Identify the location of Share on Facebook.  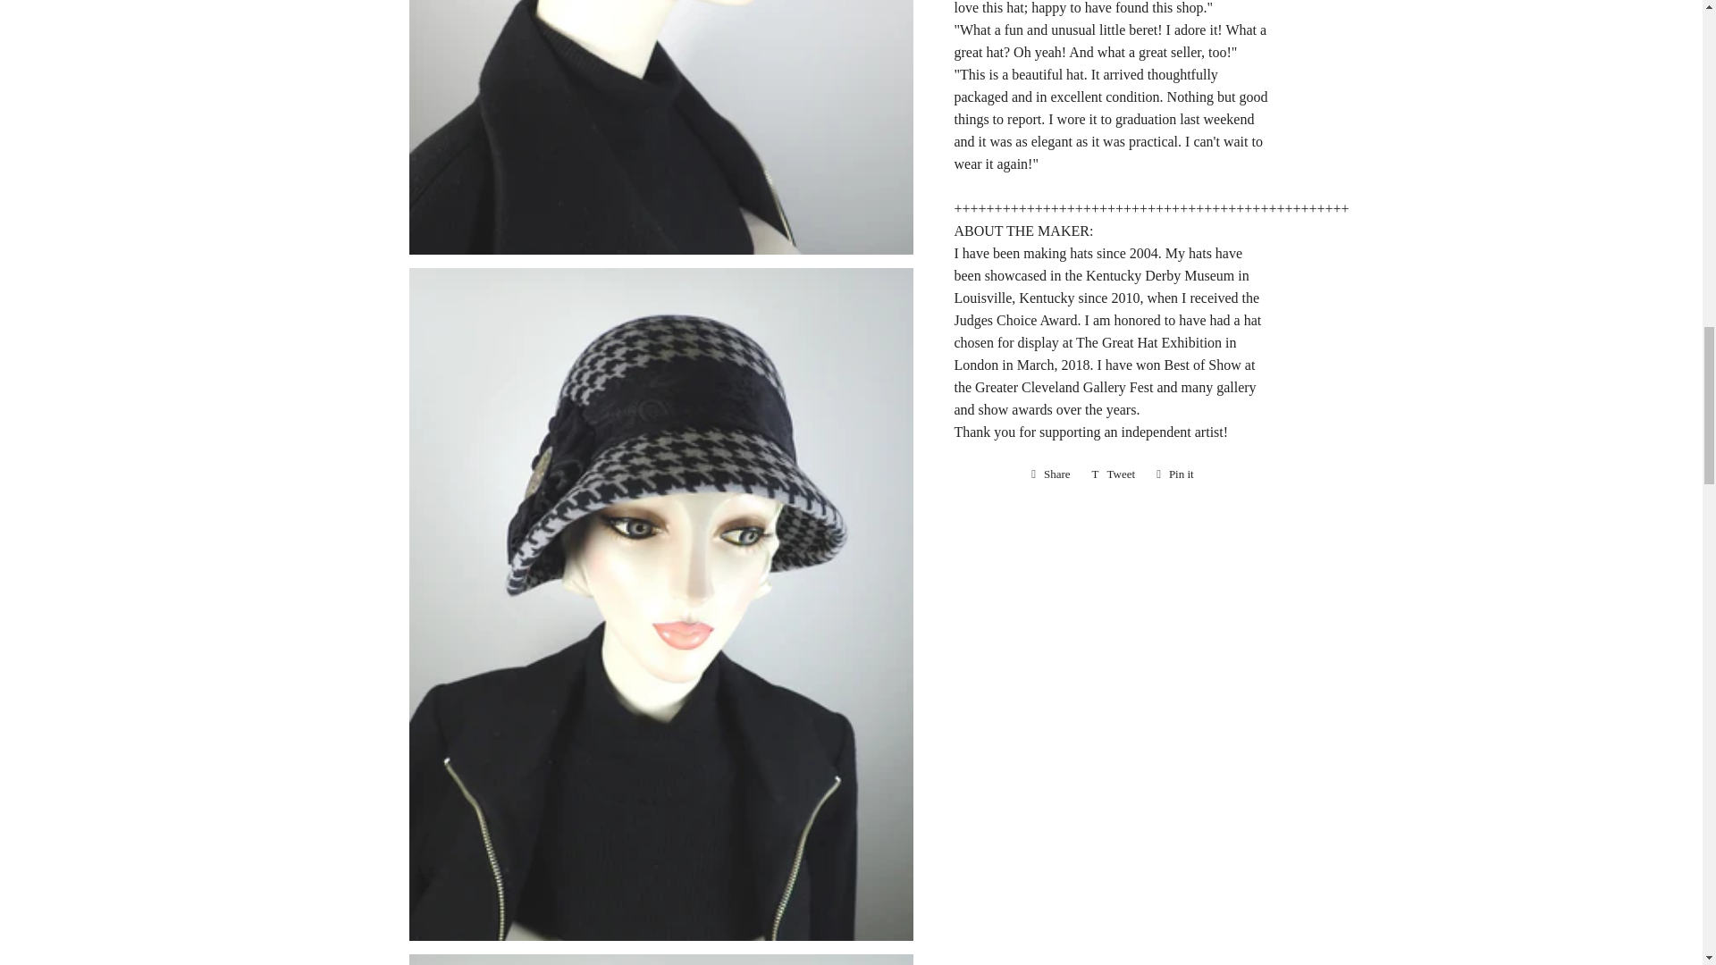
(1051, 474).